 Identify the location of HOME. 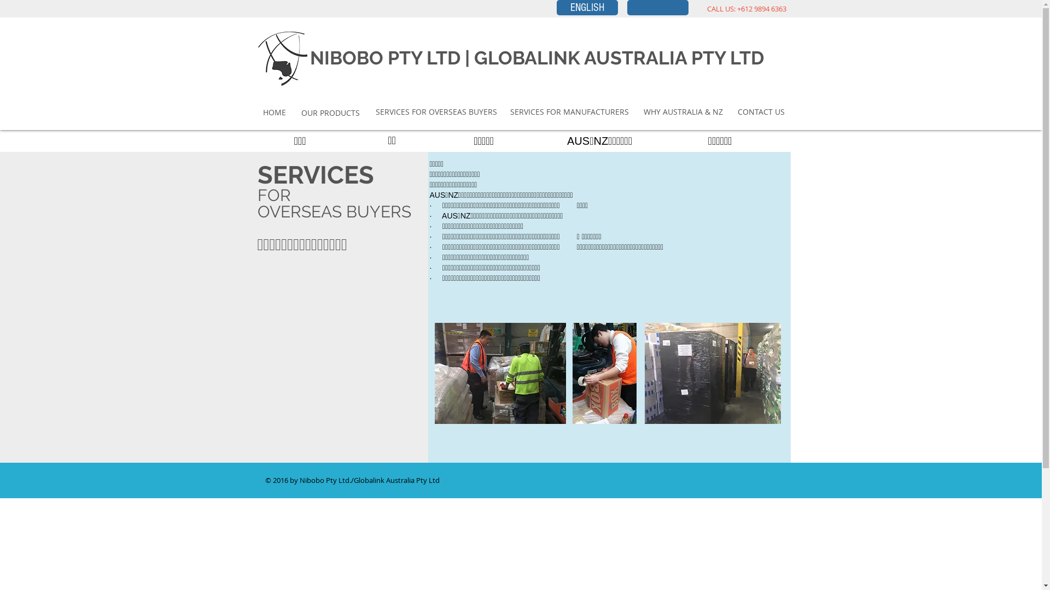
(275, 113).